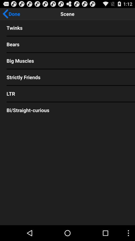 The image size is (135, 241). What do you see at coordinates (67, 110) in the screenshot?
I see `scroll until bi/straight-curious item` at bounding box center [67, 110].